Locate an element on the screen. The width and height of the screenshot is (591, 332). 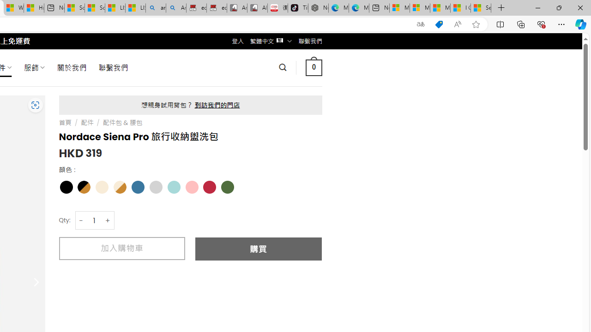
 0  is located at coordinates (314, 67).